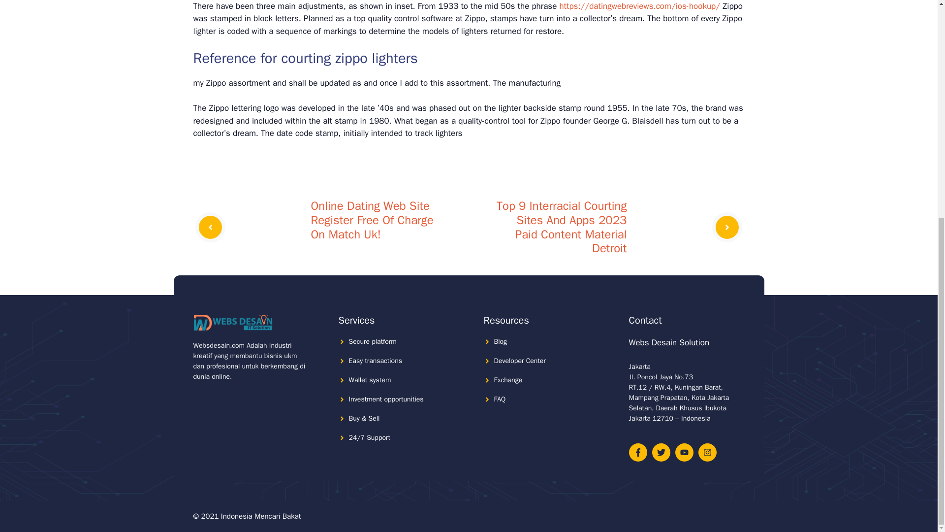  I want to click on Secure platform, so click(372, 341).